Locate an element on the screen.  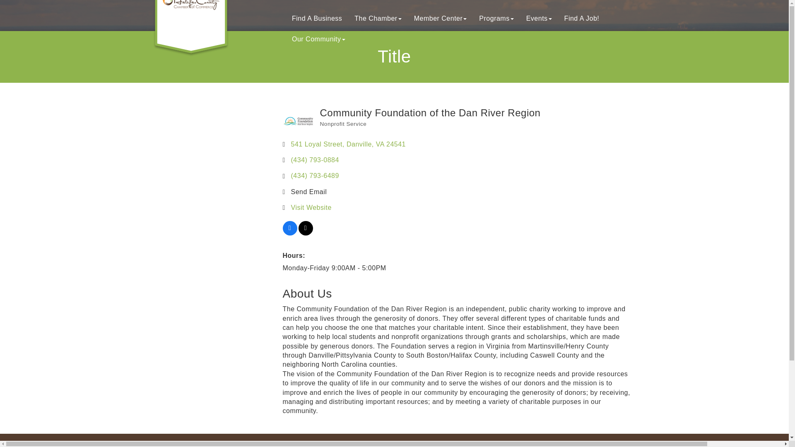
Member Center is located at coordinates (440, 19).